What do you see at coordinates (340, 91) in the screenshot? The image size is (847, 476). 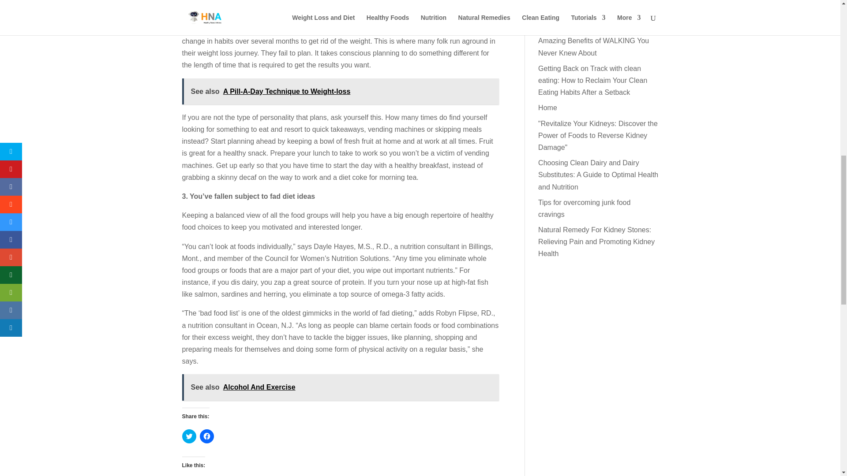 I see `See also  A Pill-A-Day Technique to Weight-loss` at bounding box center [340, 91].